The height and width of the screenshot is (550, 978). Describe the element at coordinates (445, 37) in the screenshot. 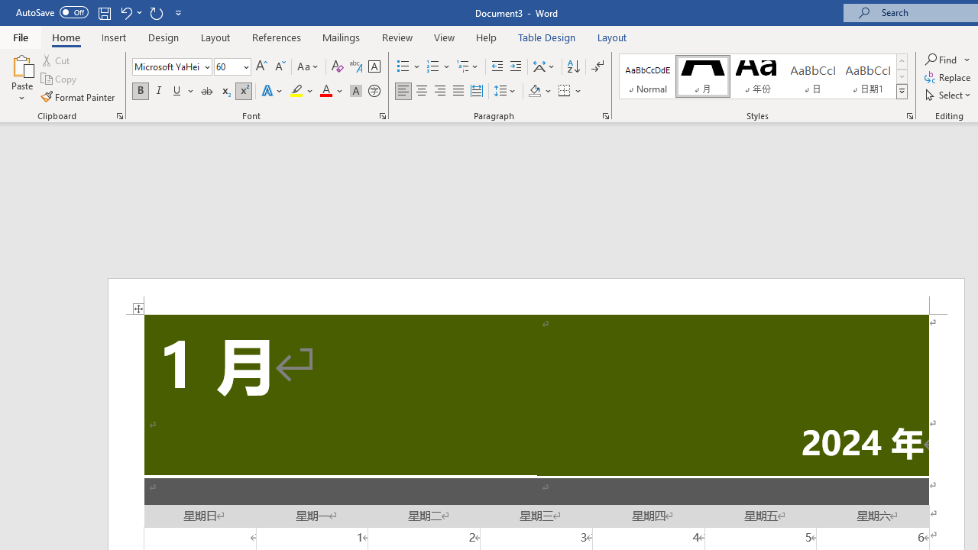

I see `View` at that location.